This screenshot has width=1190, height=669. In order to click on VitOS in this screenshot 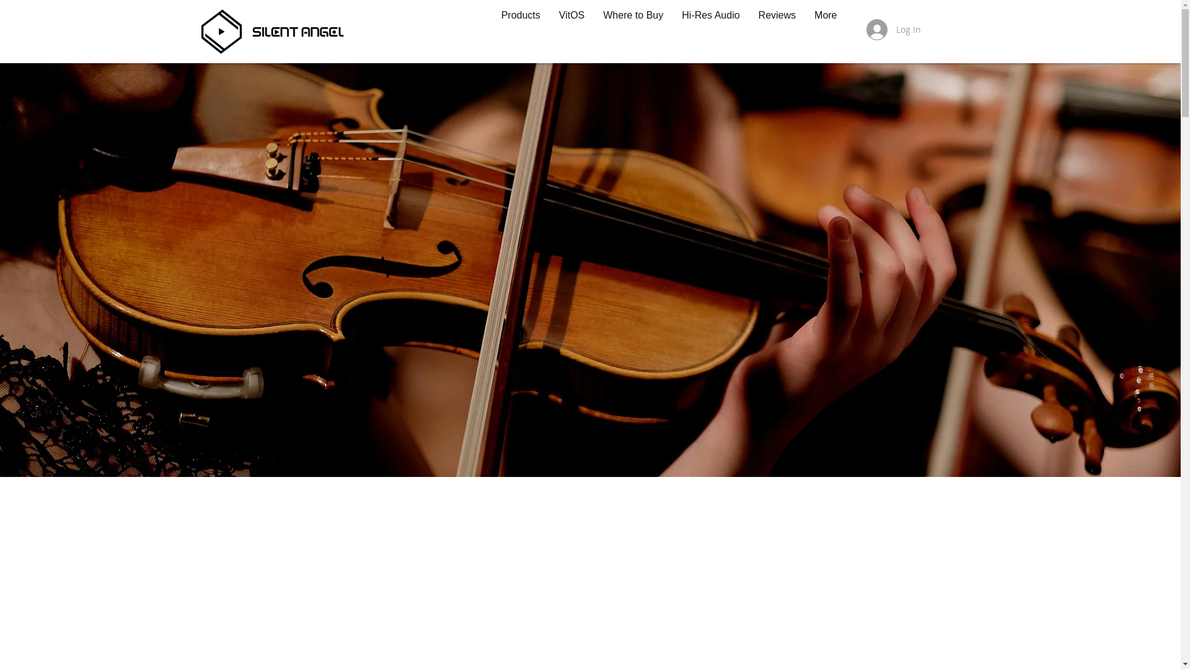, I will do `click(546, 55)`.